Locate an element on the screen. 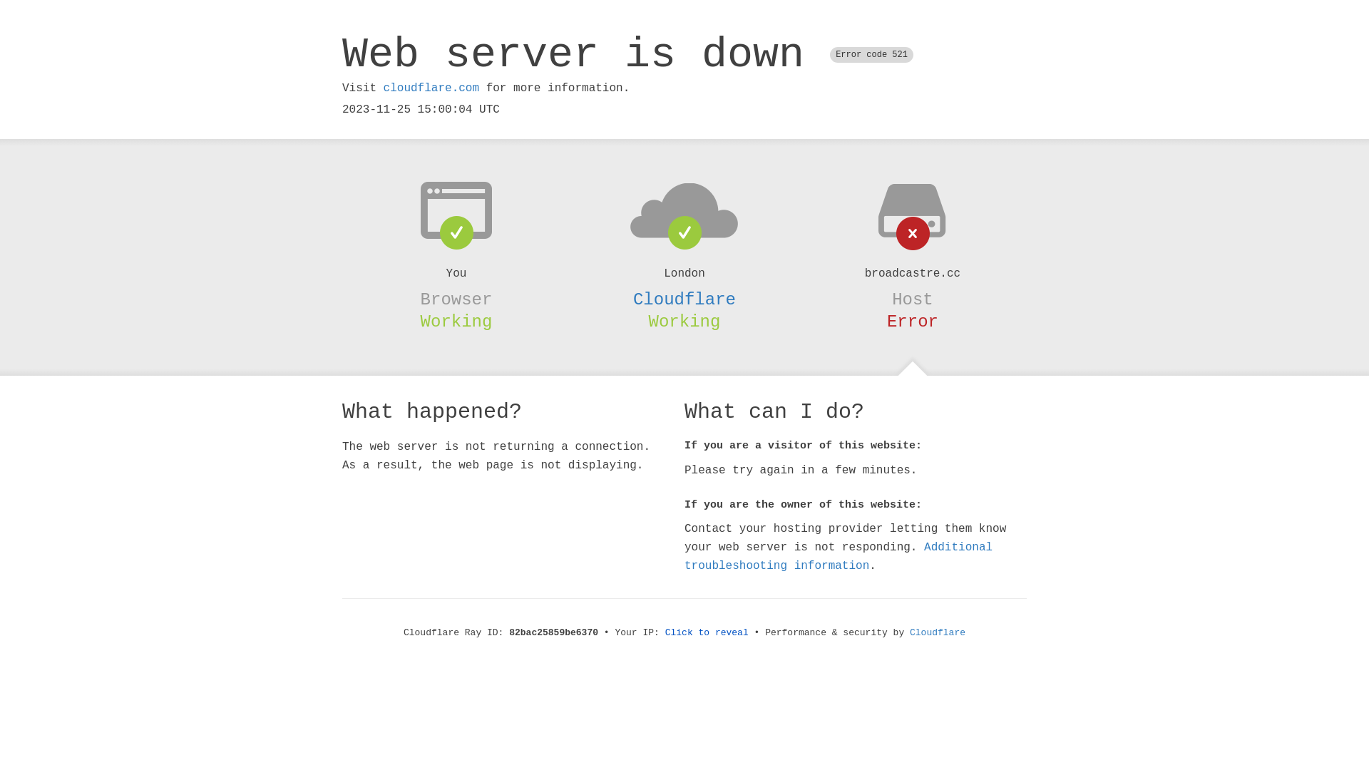 The height and width of the screenshot is (770, 1369). Cloudflare is located at coordinates (938, 633).